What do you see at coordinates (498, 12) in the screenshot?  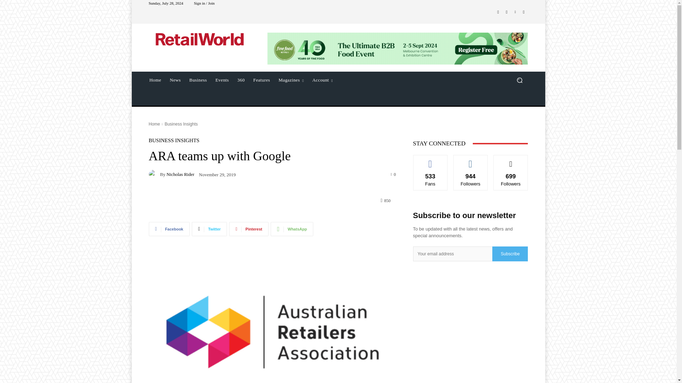 I see `Facebook` at bounding box center [498, 12].